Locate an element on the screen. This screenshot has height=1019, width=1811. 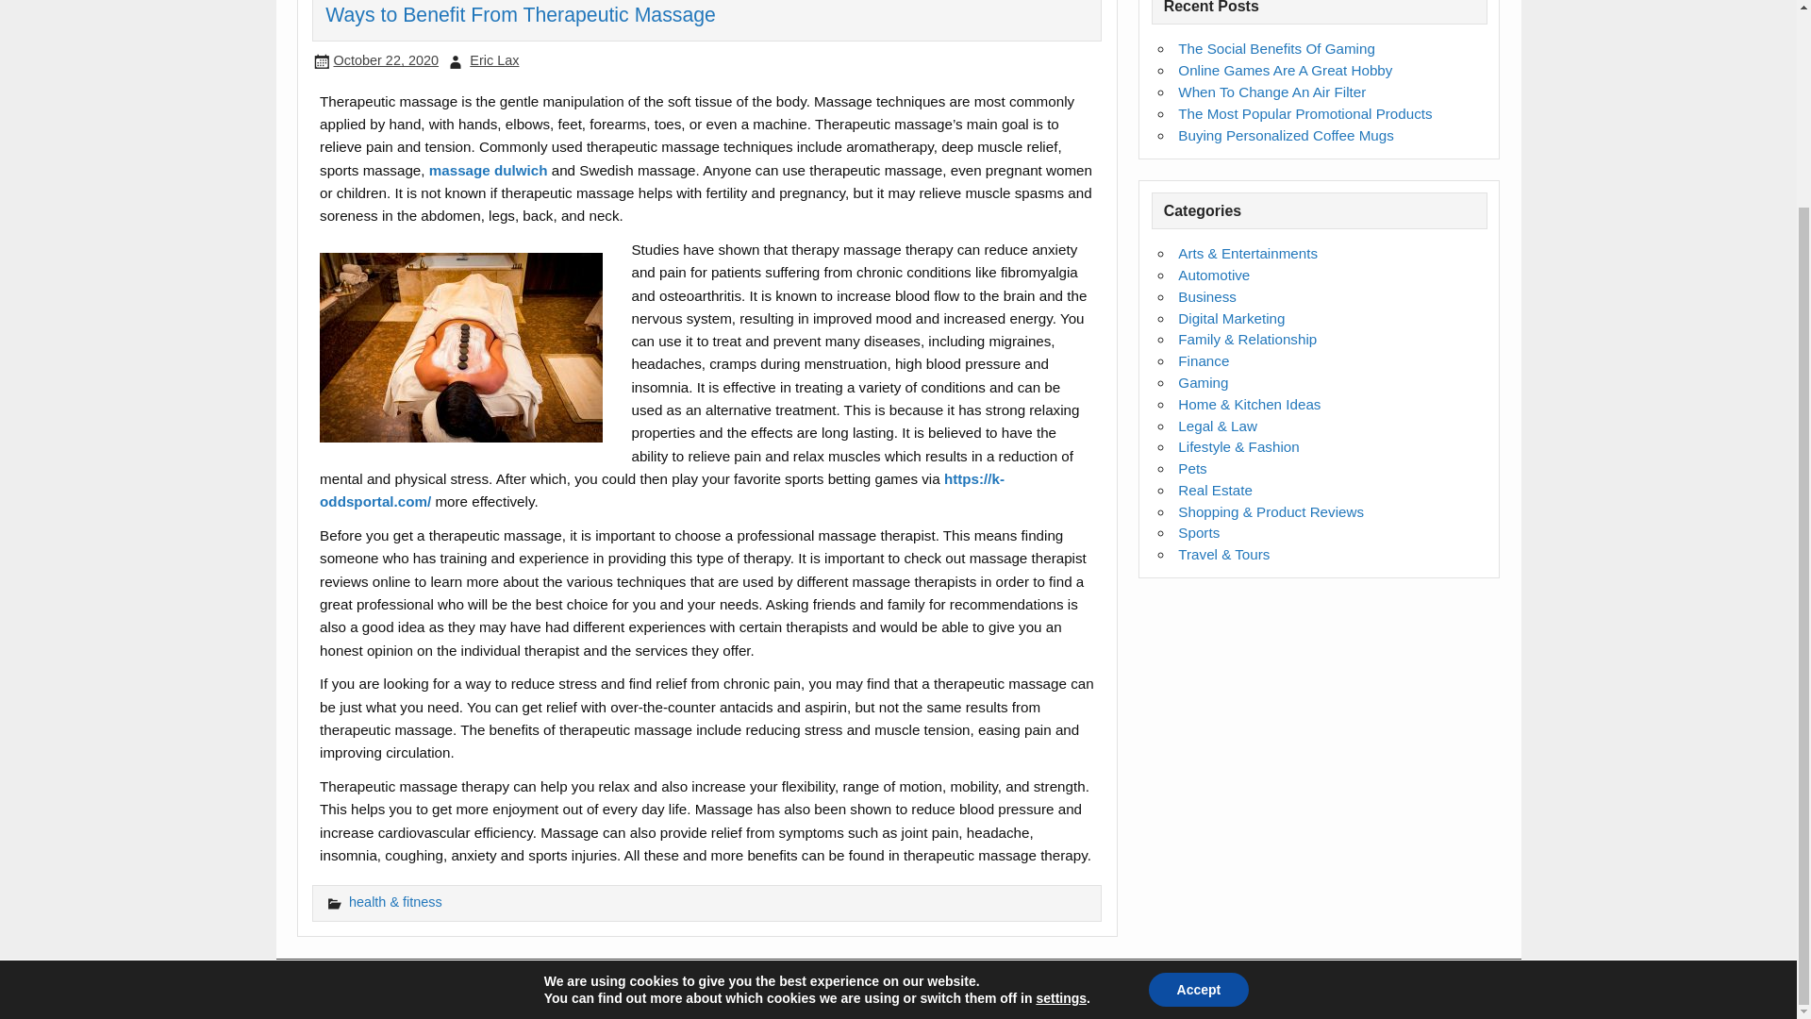
Eric Lax is located at coordinates (493, 60).